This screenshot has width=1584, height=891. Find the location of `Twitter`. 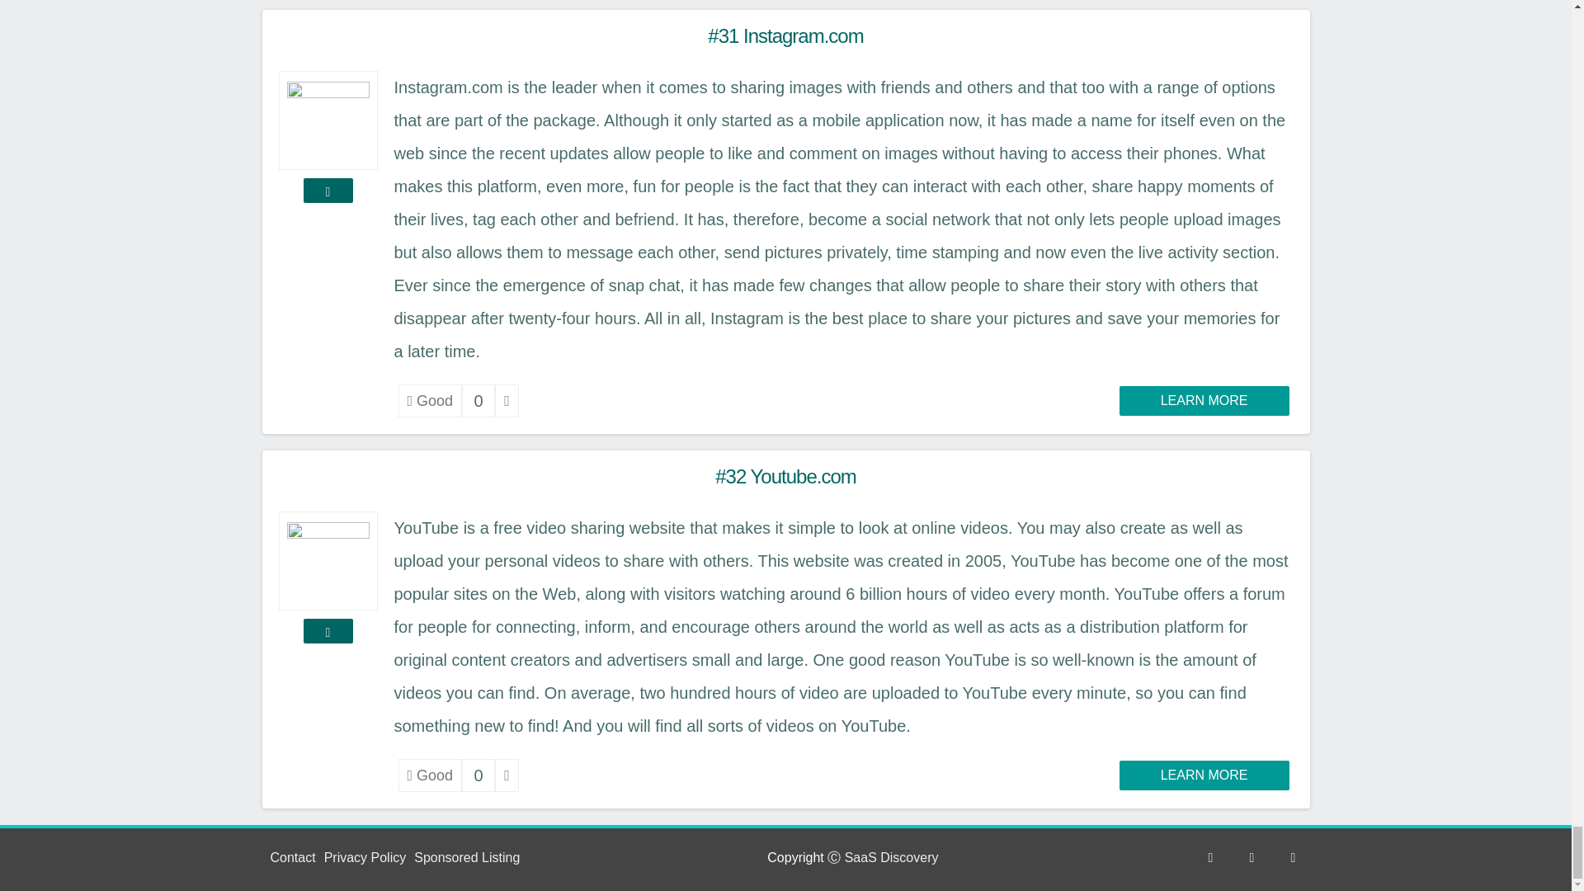

Twitter is located at coordinates (1252, 857).